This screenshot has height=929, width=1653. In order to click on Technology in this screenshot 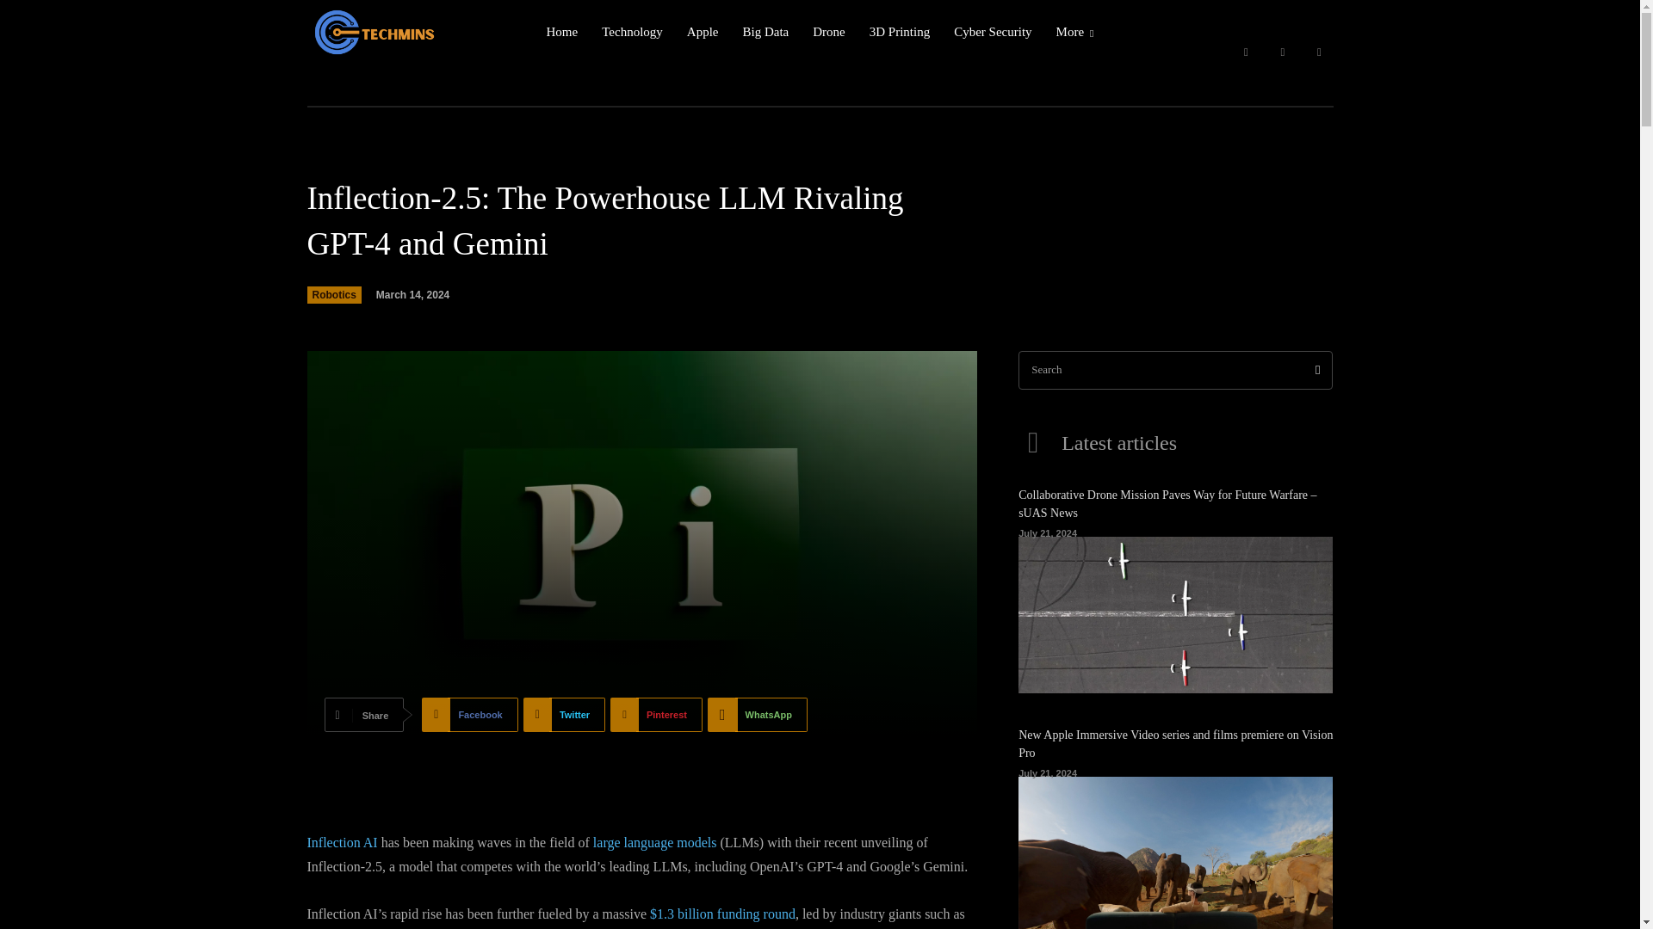, I will do `click(632, 32)`.